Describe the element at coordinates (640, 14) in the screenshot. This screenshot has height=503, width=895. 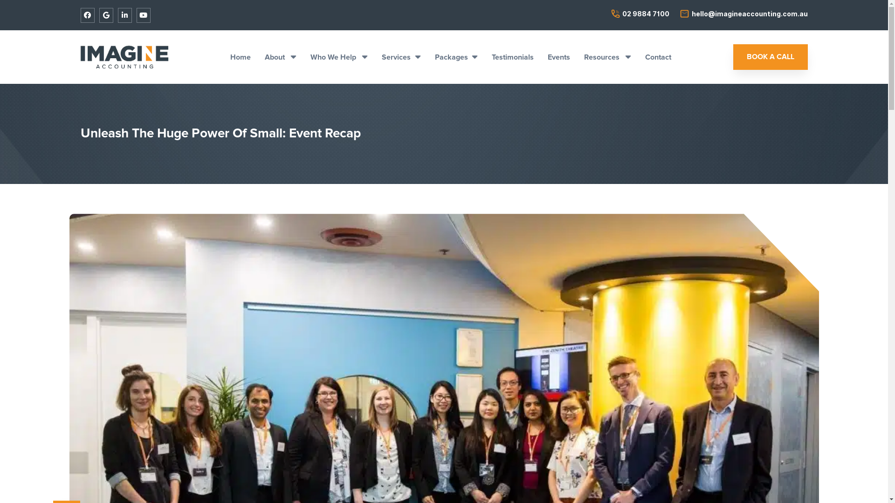
I see `02 9884 7100` at that location.